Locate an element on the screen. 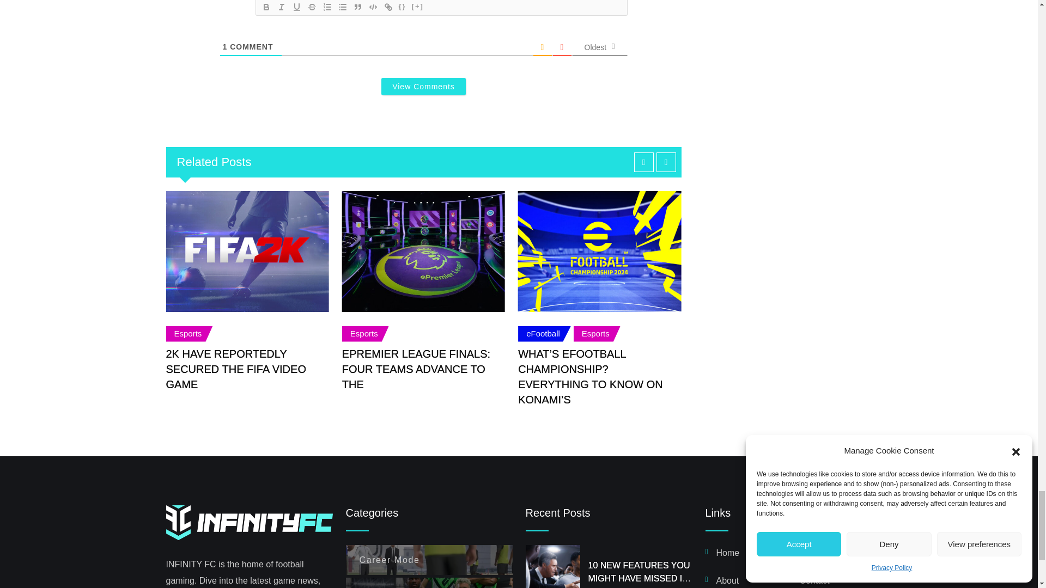 The image size is (1046, 588). Ordered List is located at coordinates (327, 7).